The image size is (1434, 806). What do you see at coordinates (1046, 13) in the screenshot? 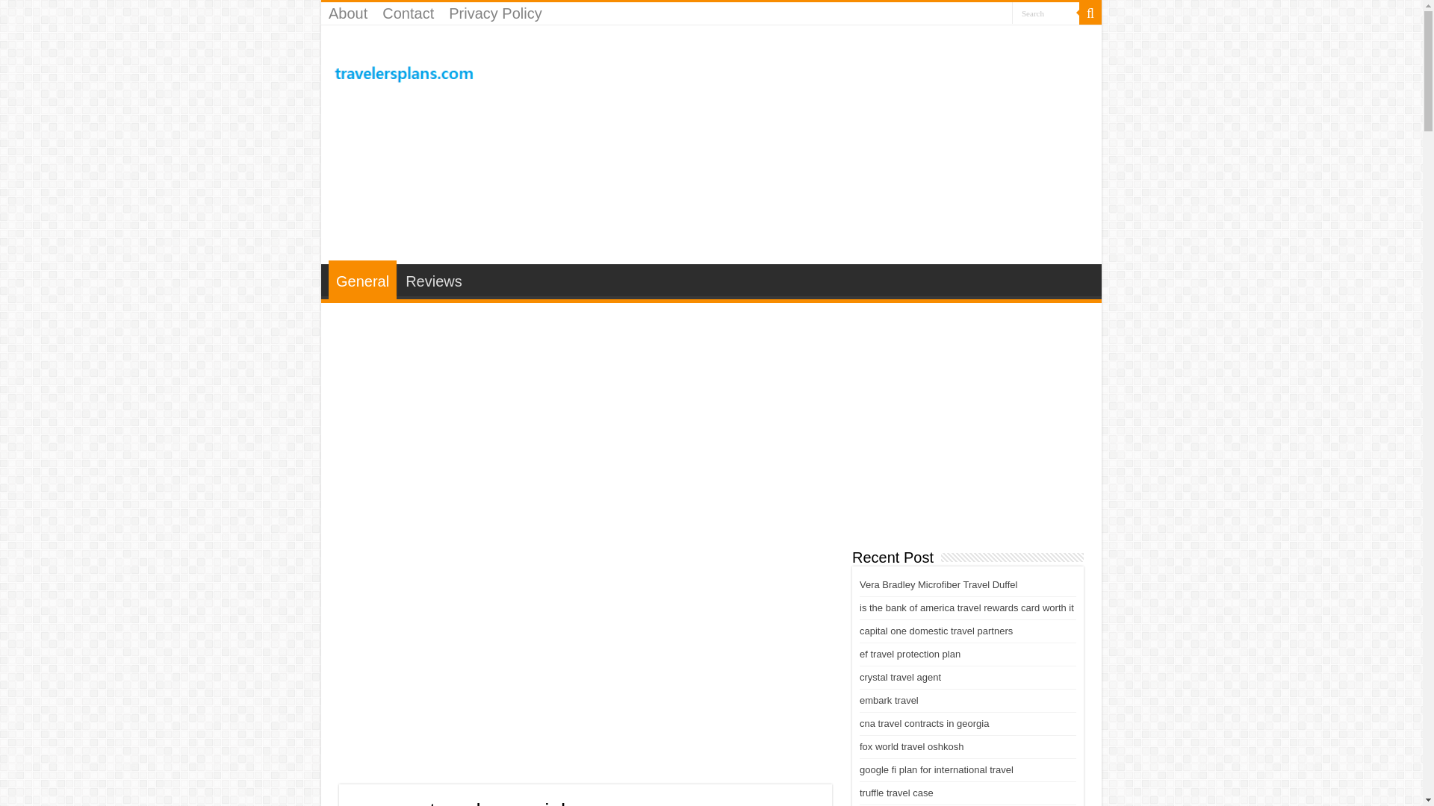
I see `Search` at bounding box center [1046, 13].